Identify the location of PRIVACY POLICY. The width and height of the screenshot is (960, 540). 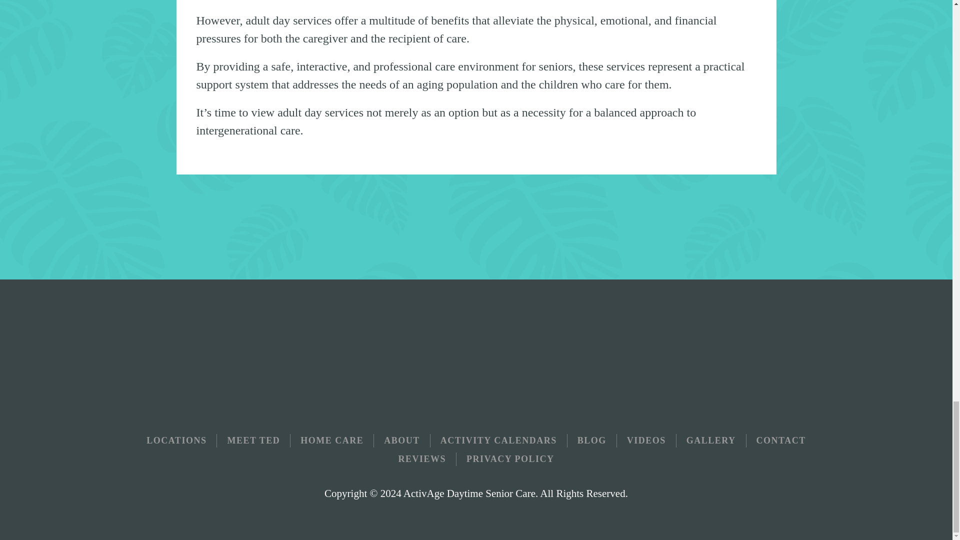
(510, 459).